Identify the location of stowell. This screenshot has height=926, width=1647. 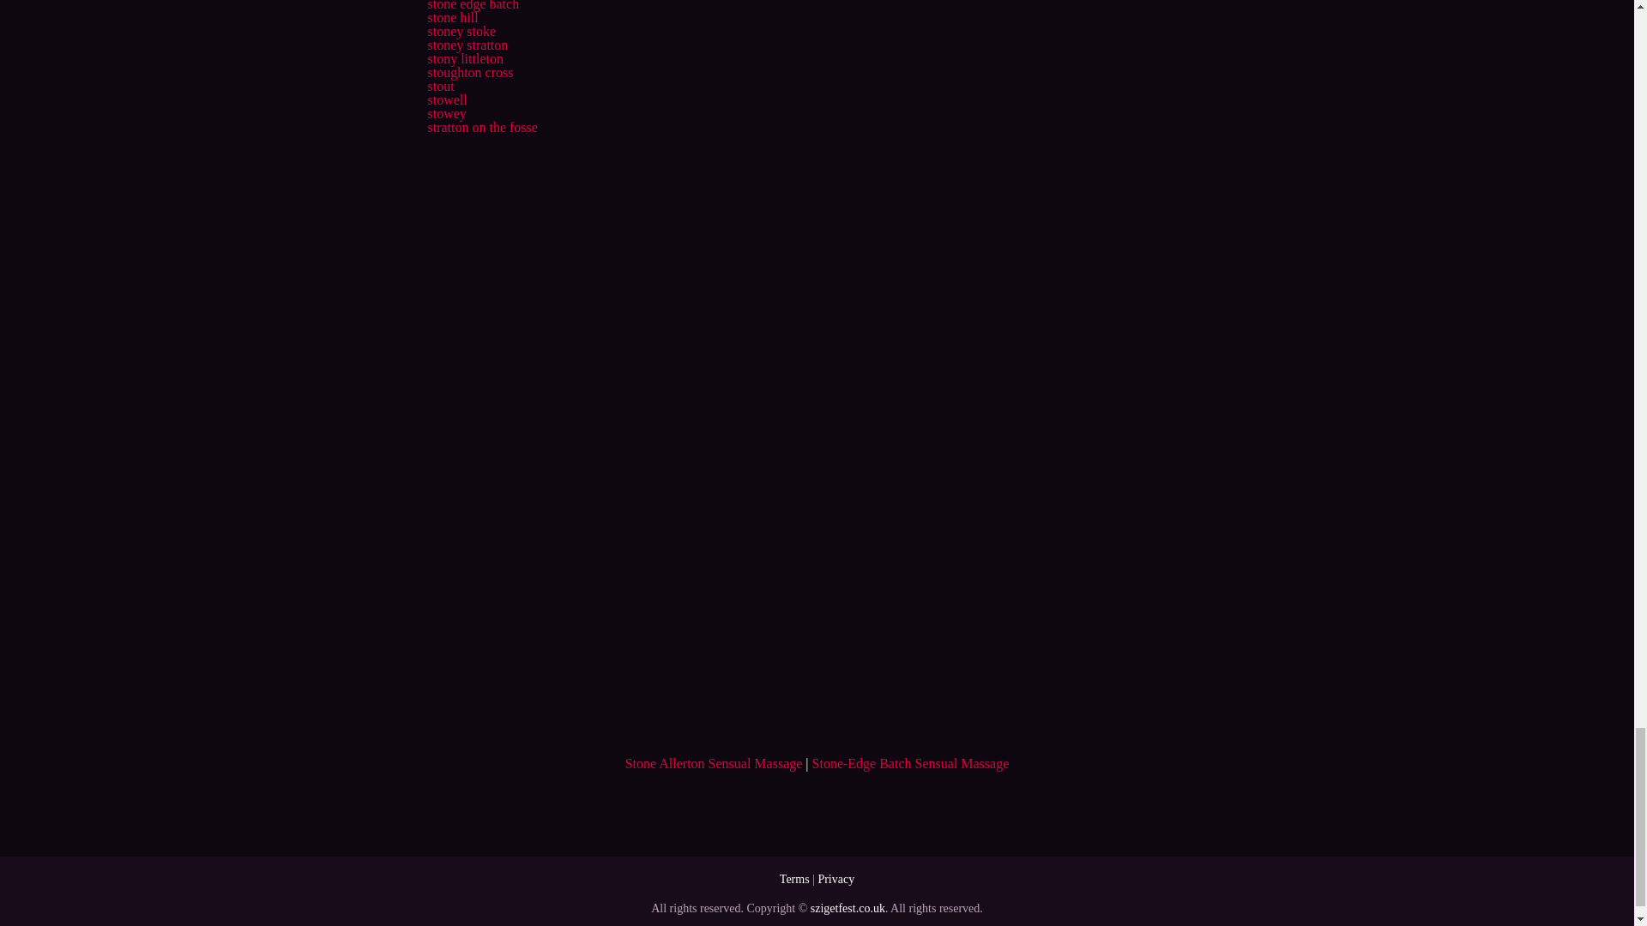
(446, 99).